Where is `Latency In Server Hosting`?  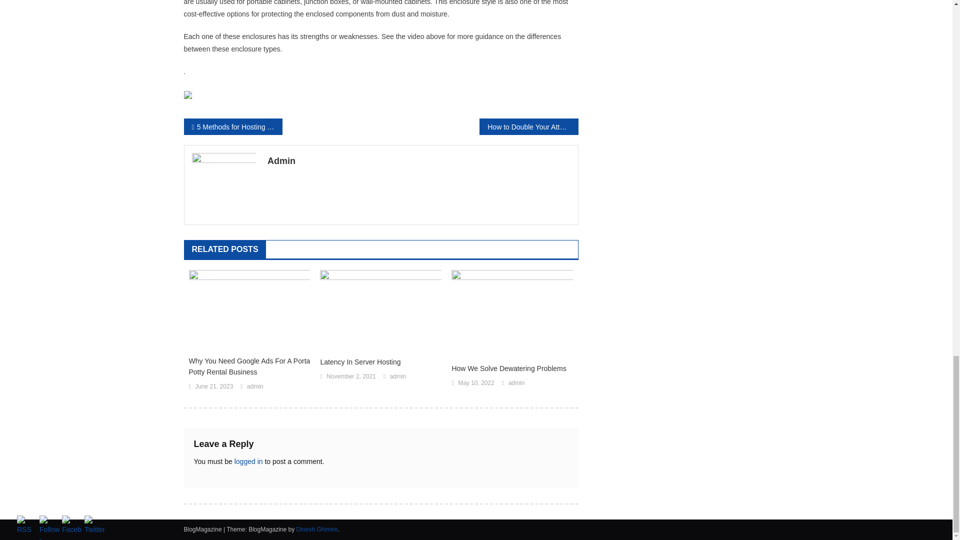 Latency In Server Hosting is located at coordinates (380, 362).